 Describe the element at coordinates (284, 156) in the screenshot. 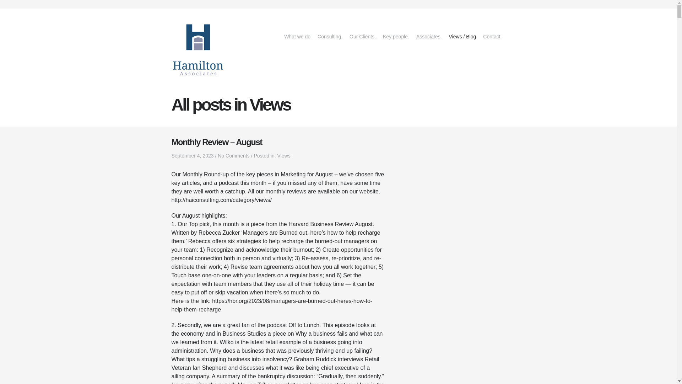

I see `View all posts in Views` at that location.